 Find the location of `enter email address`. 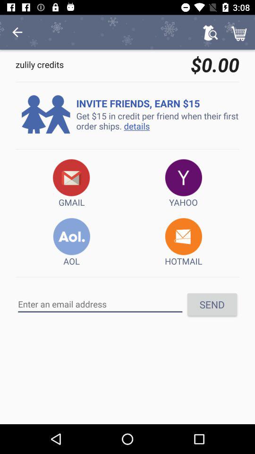

enter email address is located at coordinates (100, 304).